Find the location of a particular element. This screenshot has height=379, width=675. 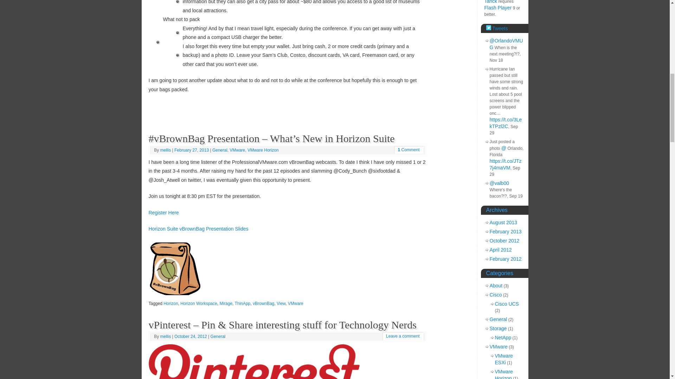

October 24, 2012 is located at coordinates (191, 336).